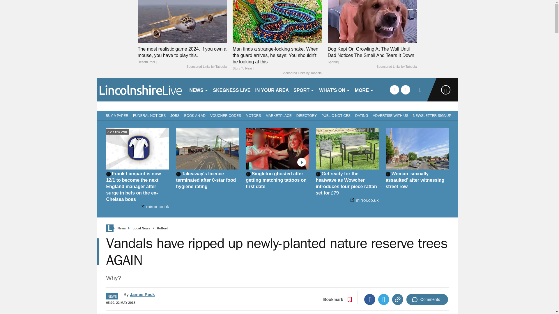  What do you see at coordinates (272, 90) in the screenshot?
I see `IN YOUR AREA` at bounding box center [272, 90].